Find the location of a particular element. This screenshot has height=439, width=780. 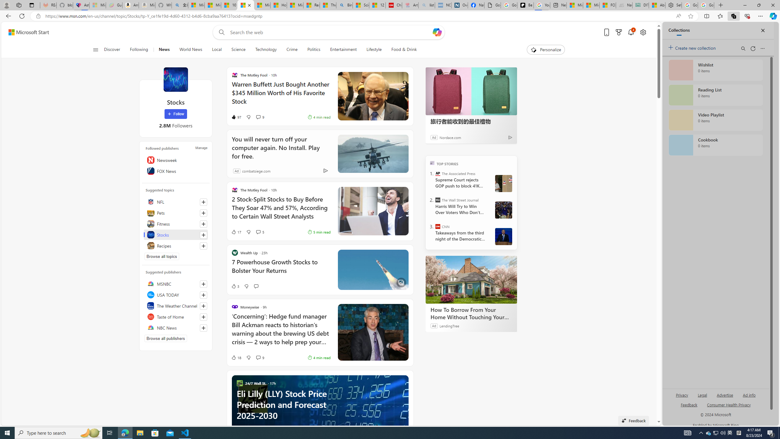

Bing is located at coordinates (344, 5).